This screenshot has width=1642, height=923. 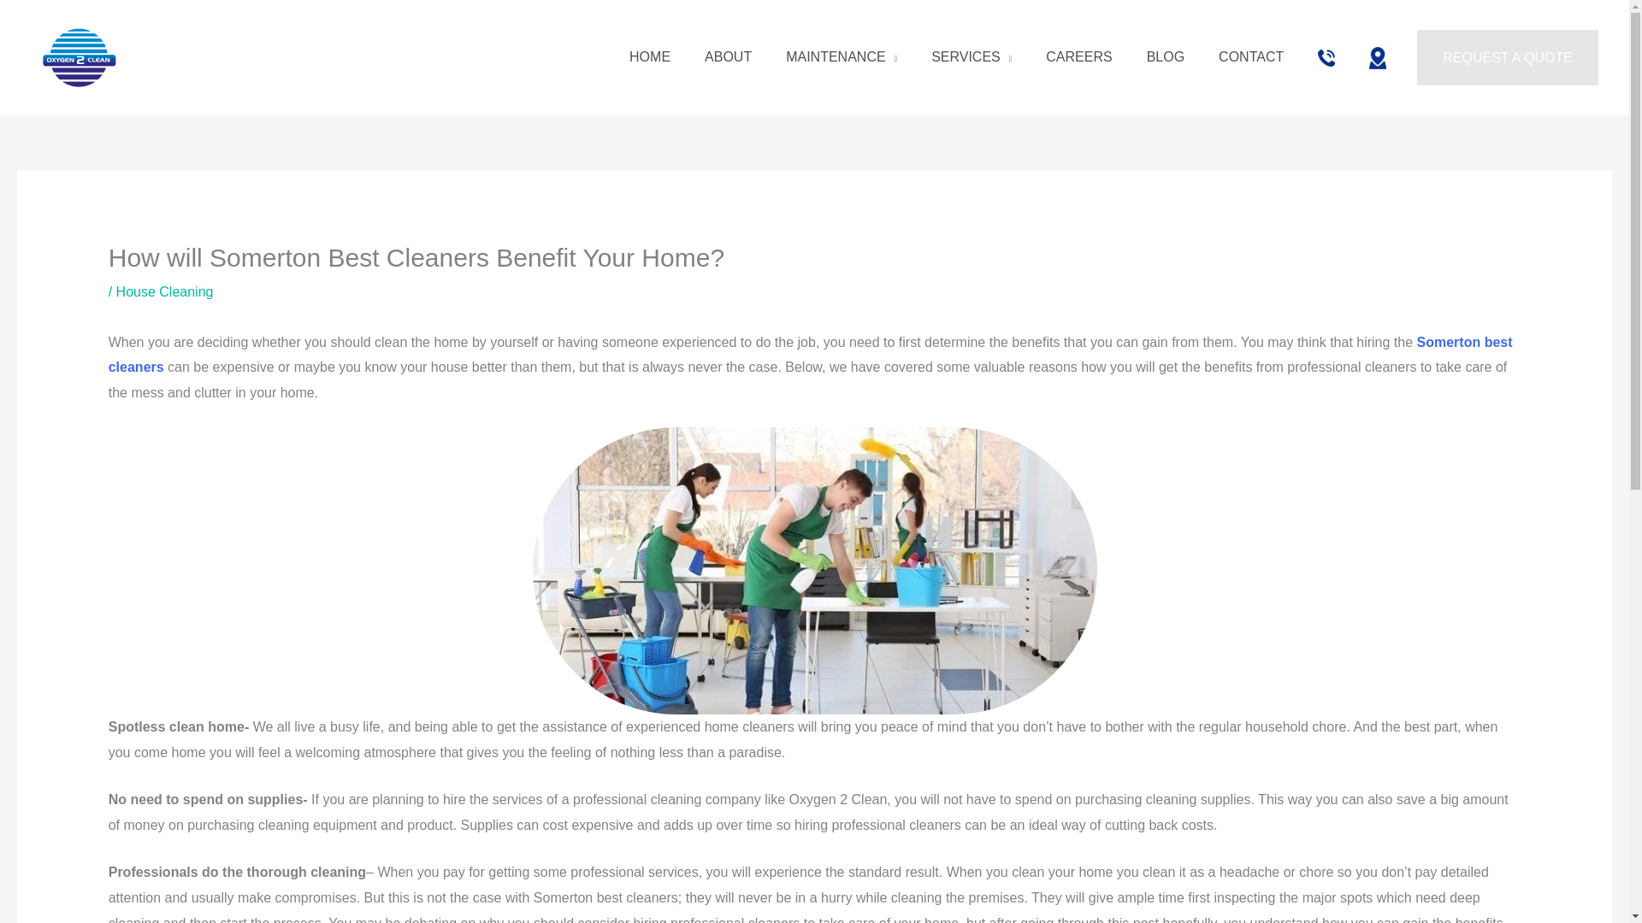 I want to click on SERVICES, so click(x=972, y=56).